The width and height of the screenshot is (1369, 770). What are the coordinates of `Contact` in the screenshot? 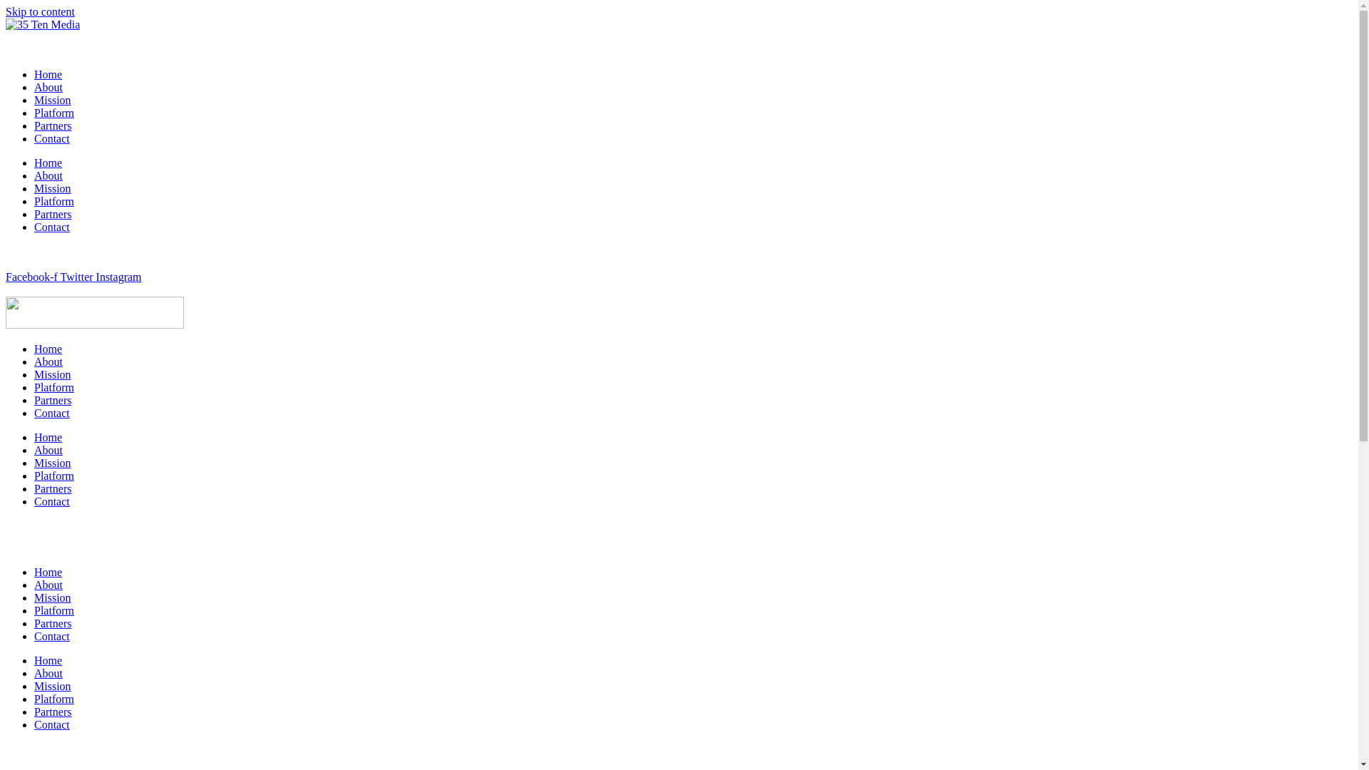 It's located at (52, 636).